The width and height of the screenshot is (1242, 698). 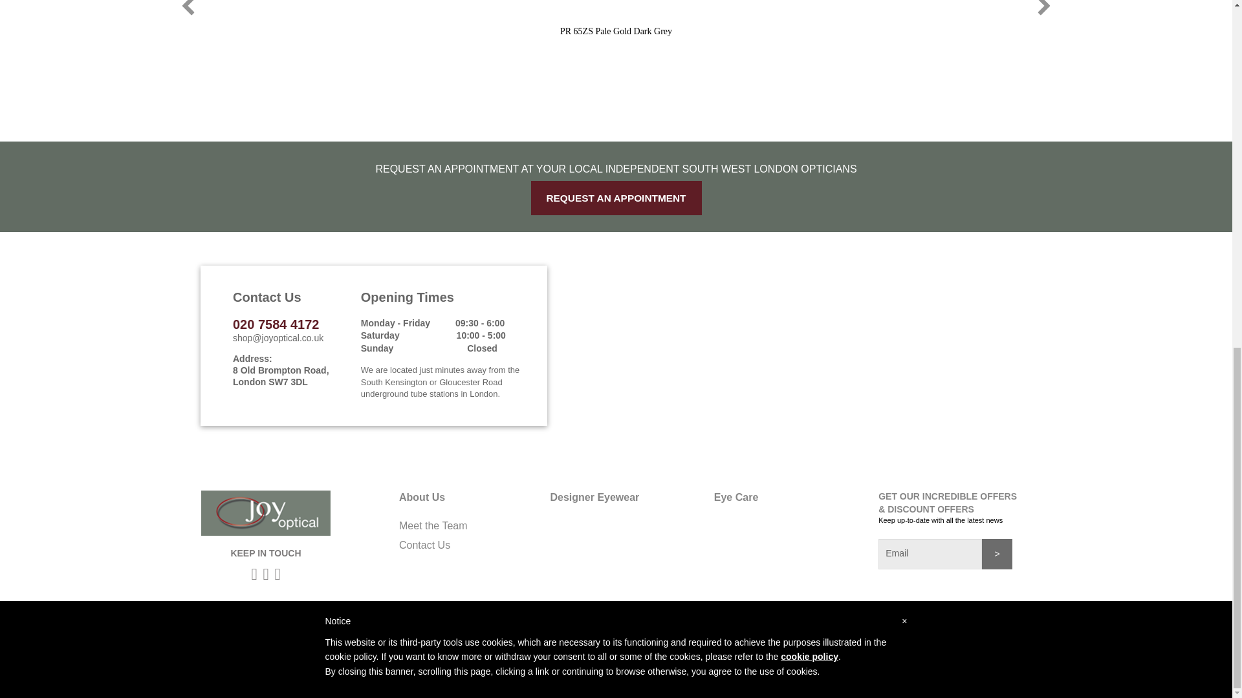 What do you see at coordinates (655, 637) in the screenshot?
I see `Cookie Policy` at bounding box center [655, 637].